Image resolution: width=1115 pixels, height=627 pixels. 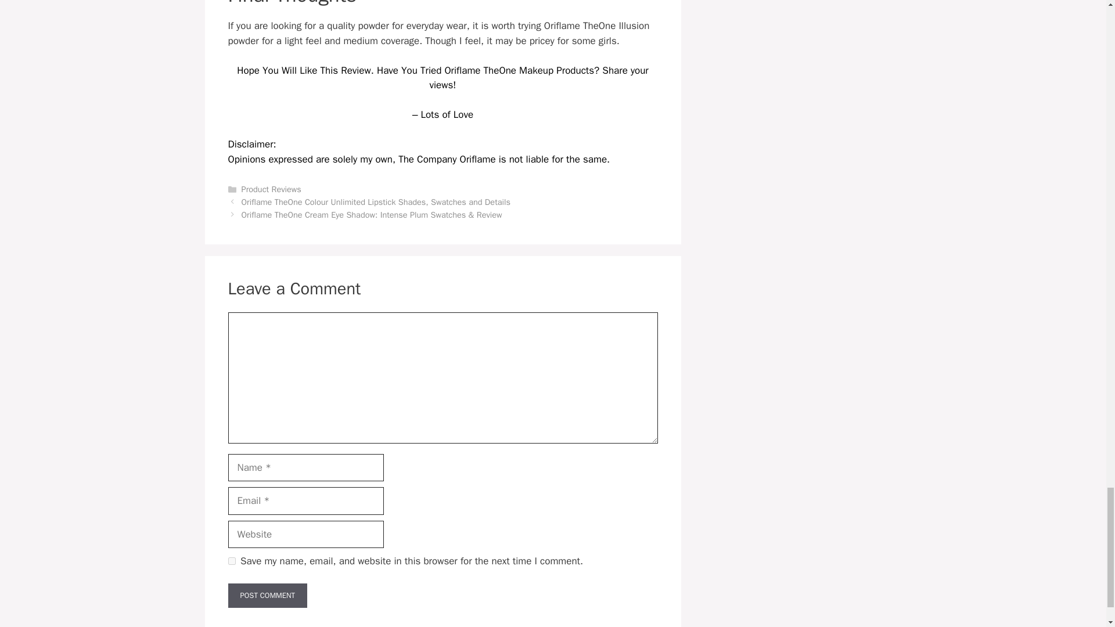 What do you see at coordinates (267, 596) in the screenshot?
I see `Post Comment` at bounding box center [267, 596].